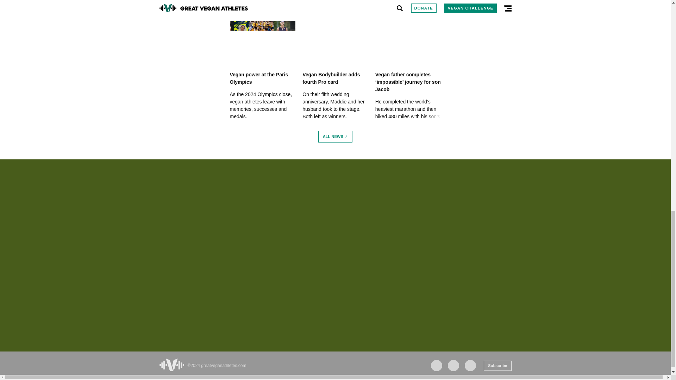  Describe the element at coordinates (470, 365) in the screenshot. I see `liberation instagram` at that location.